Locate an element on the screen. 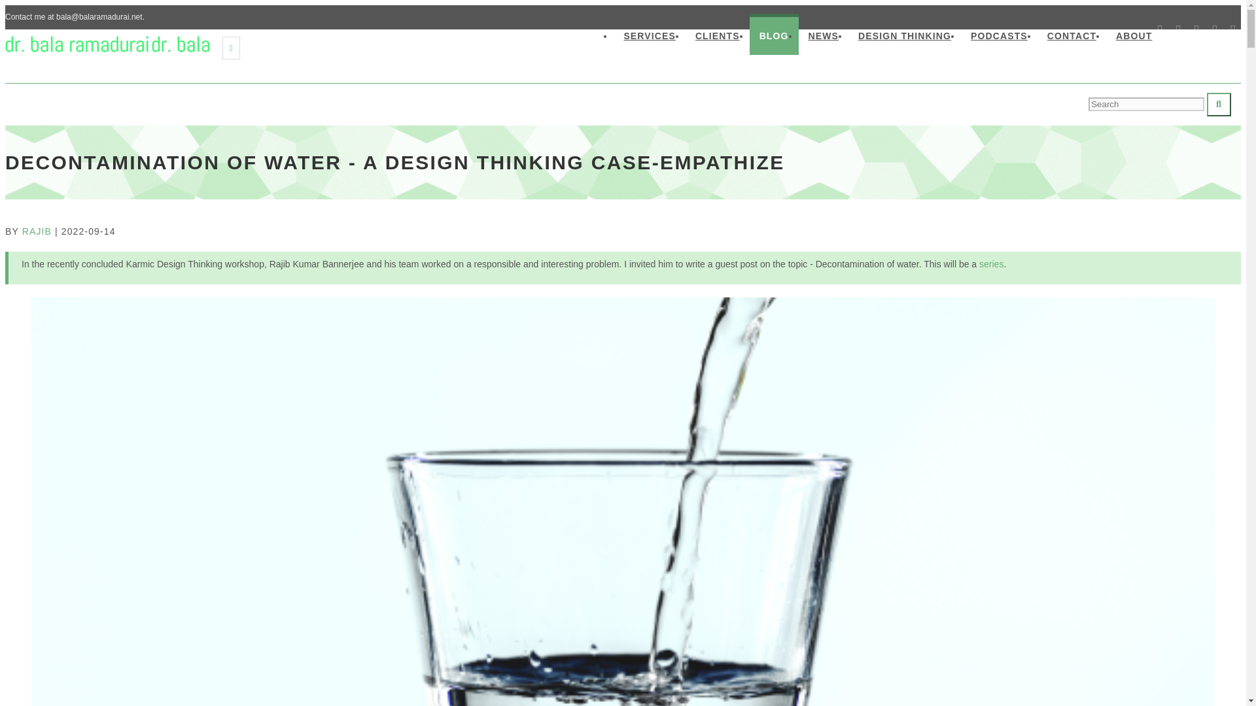  NEWS is located at coordinates (824, 34).